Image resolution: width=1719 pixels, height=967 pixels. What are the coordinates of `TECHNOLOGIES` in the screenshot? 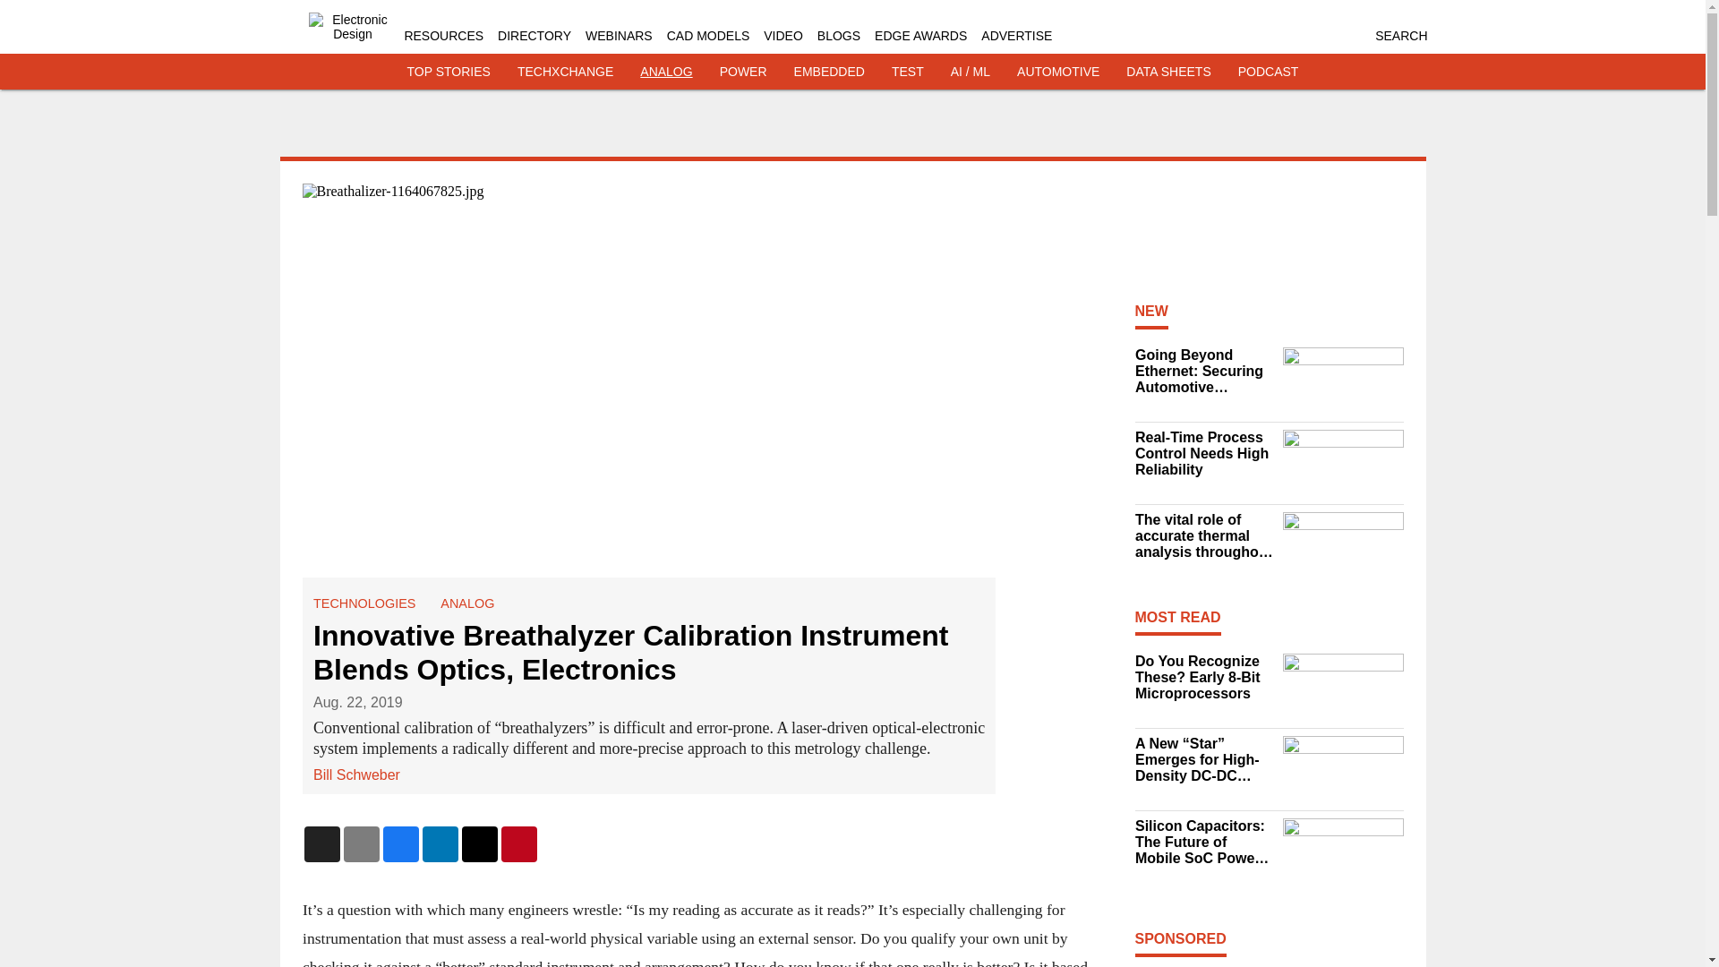 It's located at (363, 603).